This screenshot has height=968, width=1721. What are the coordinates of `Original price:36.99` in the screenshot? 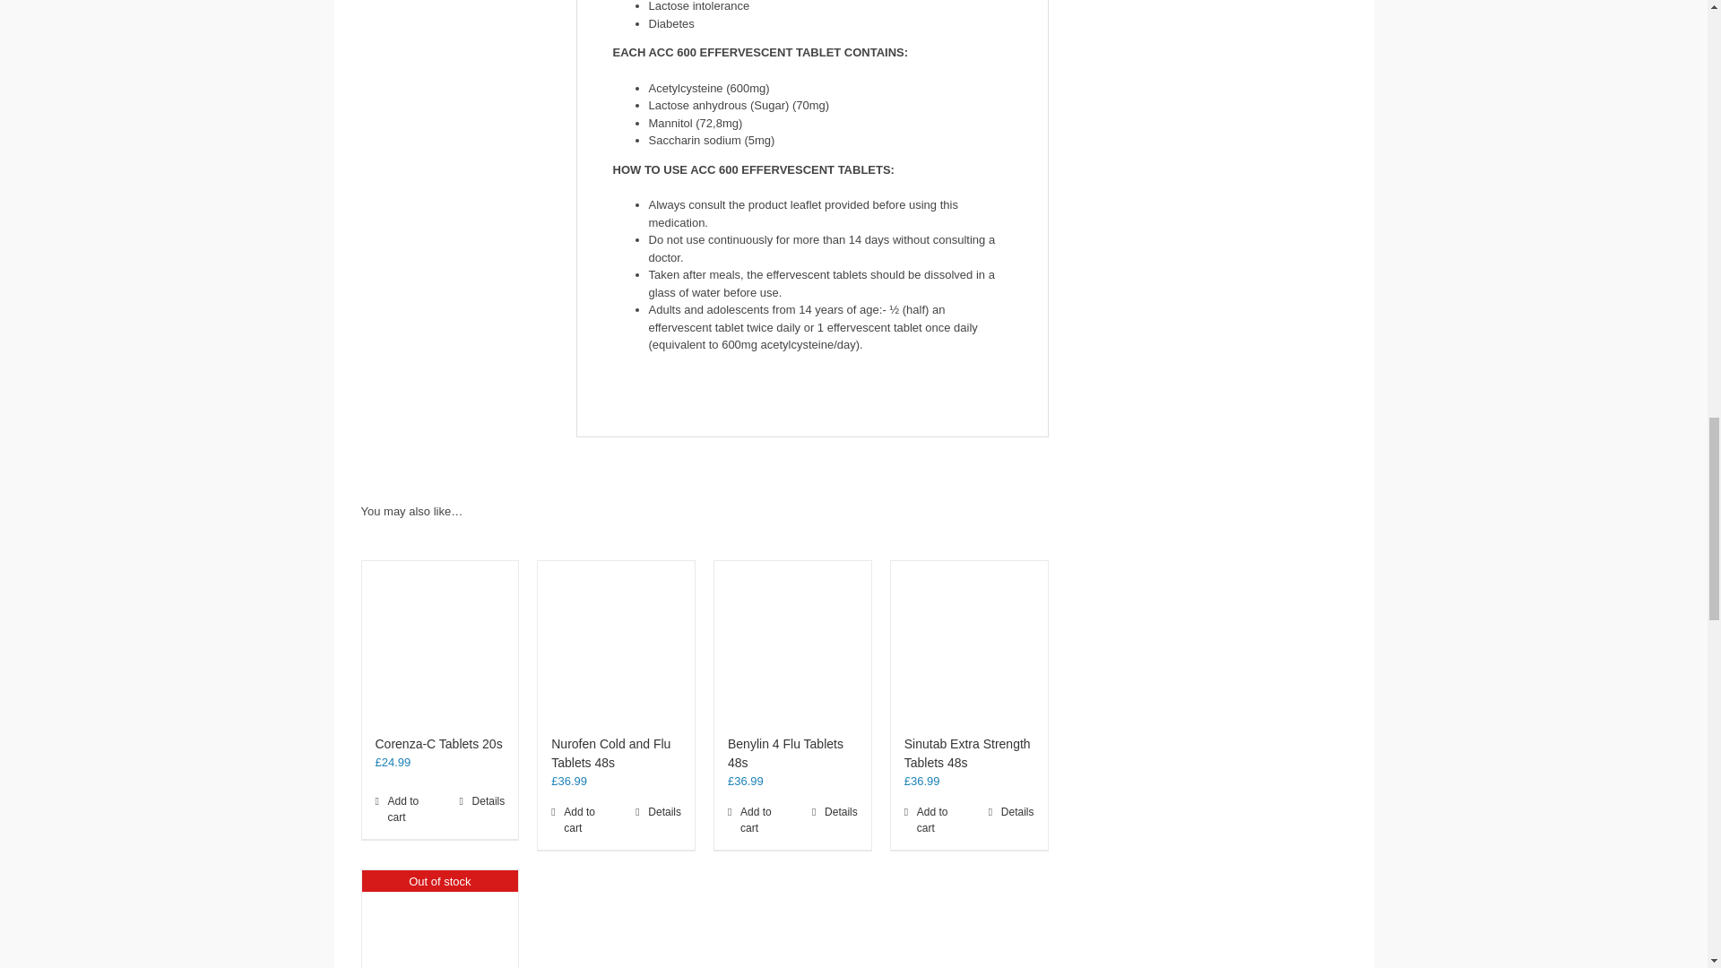 It's located at (921, 782).